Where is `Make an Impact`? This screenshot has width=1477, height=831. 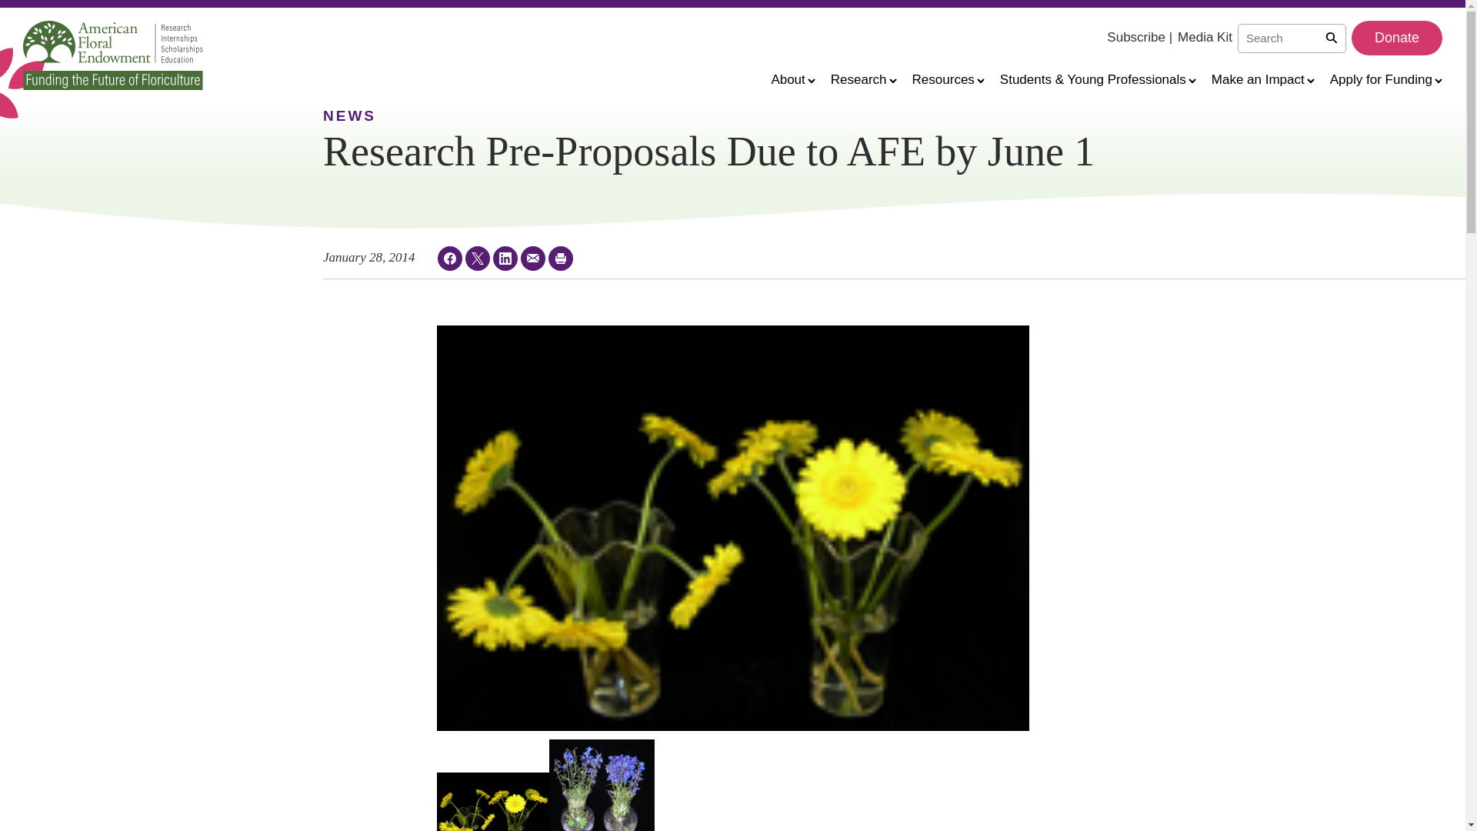 Make an Impact is located at coordinates (1262, 78).